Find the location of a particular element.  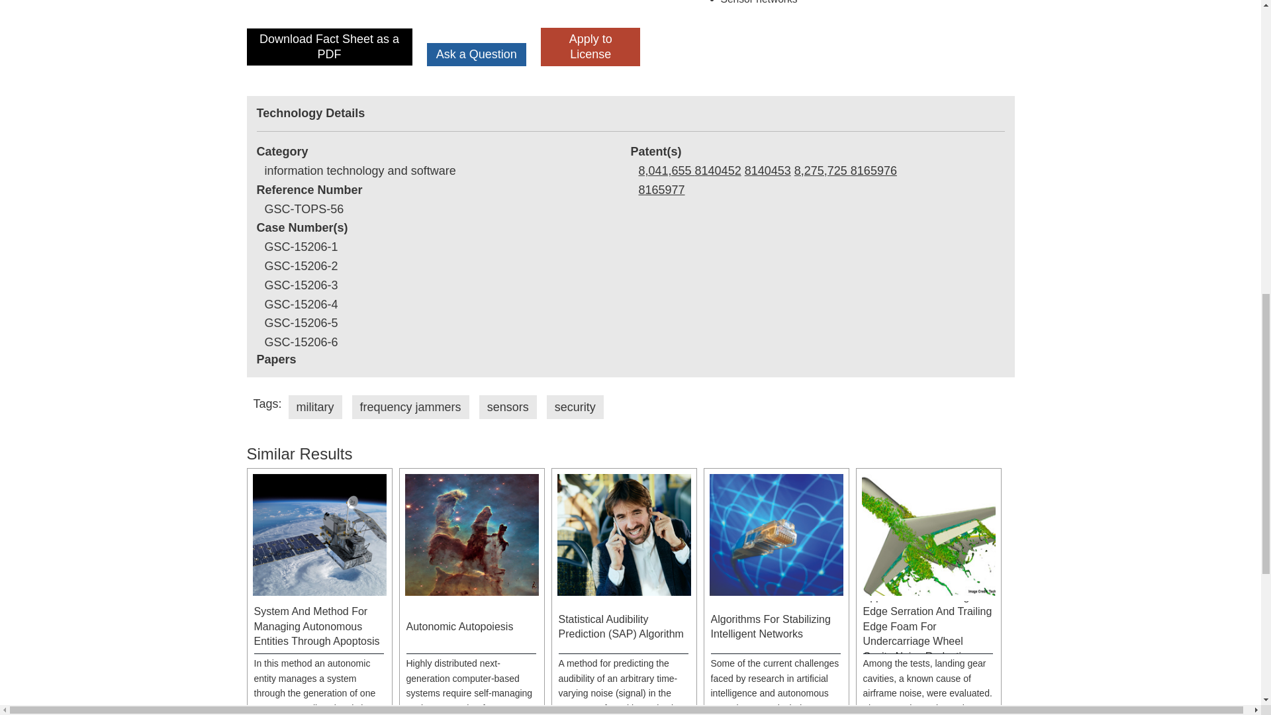

sensors is located at coordinates (507, 406).